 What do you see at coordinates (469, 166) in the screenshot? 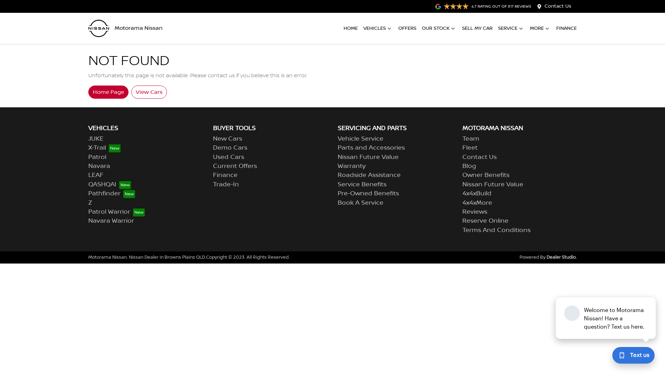
I see `Blog` at bounding box center [469, 166].